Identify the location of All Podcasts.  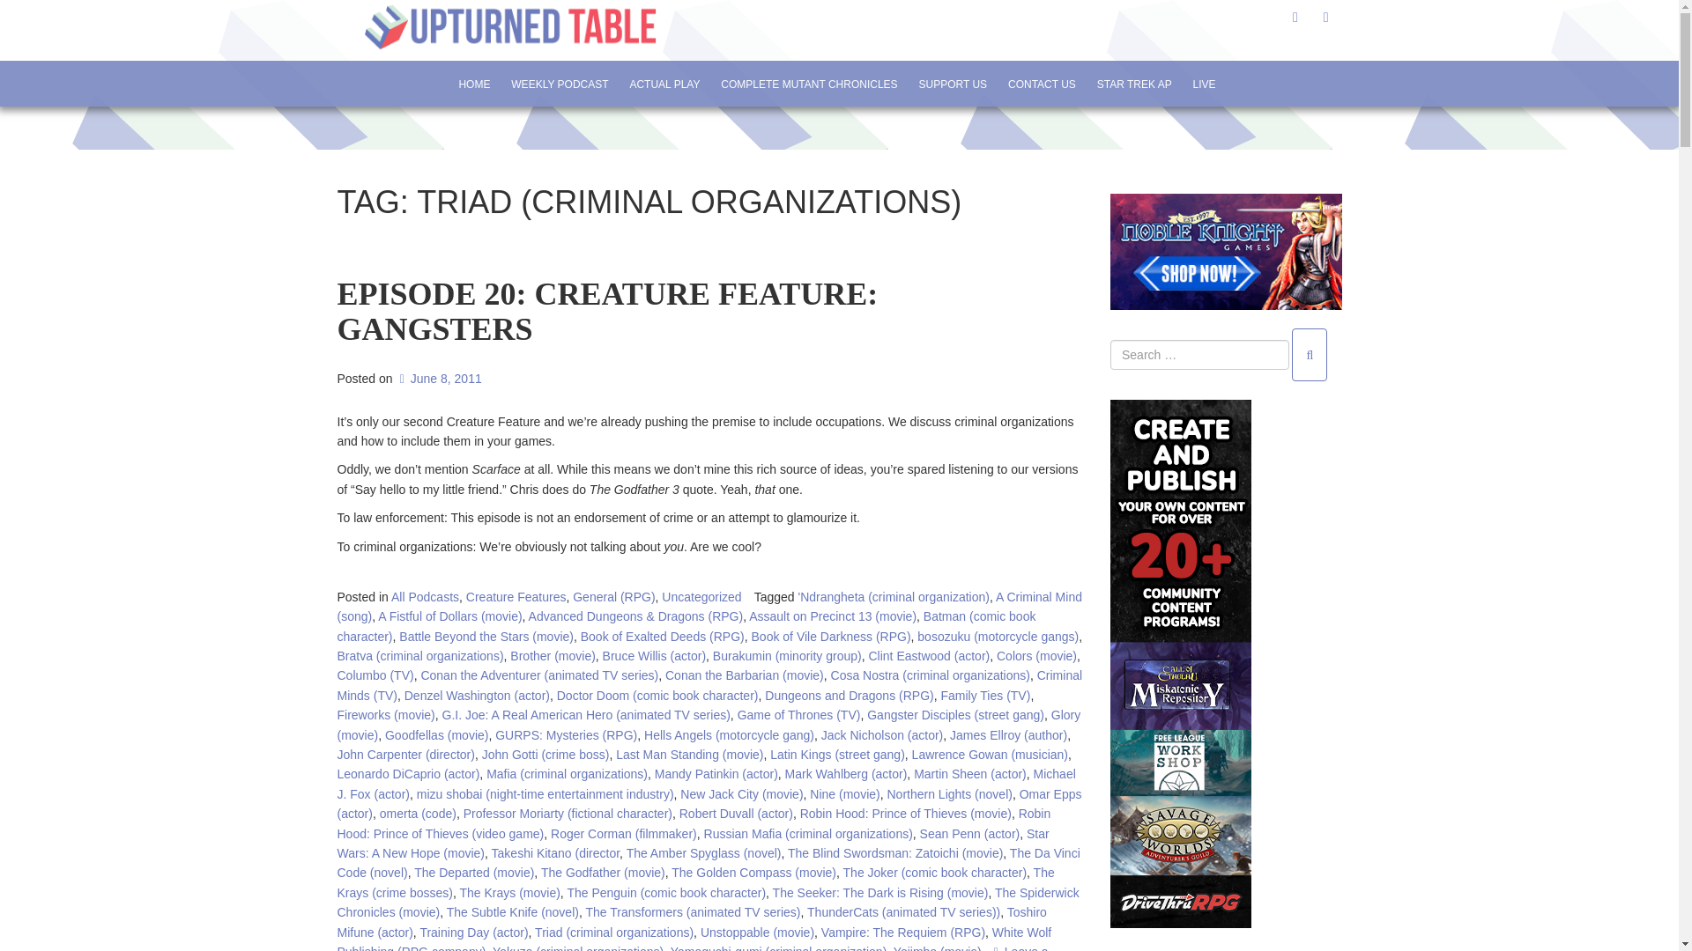
(425, 596).